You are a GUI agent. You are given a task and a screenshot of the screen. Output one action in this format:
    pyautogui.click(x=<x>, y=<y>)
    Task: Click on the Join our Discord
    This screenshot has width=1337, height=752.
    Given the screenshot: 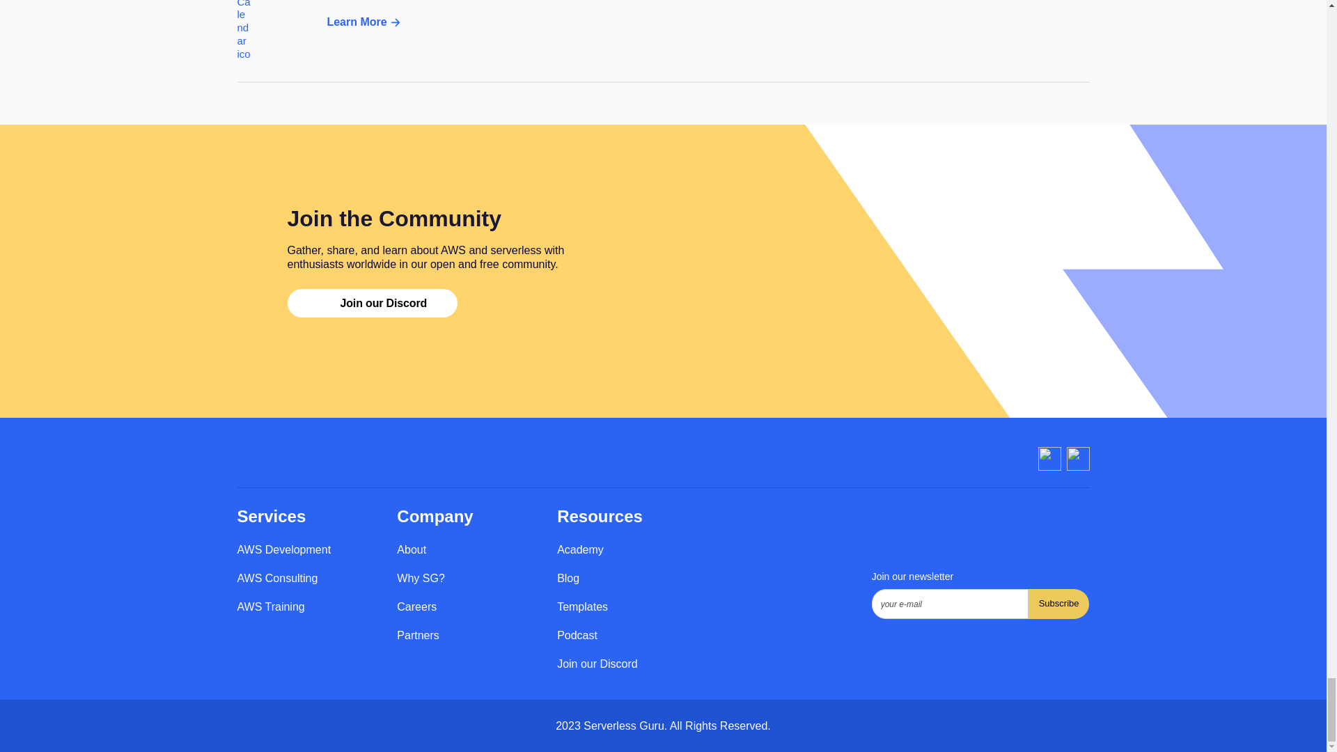 What is the action you would take?
    pyautogui.click(x=372, y=302)
    